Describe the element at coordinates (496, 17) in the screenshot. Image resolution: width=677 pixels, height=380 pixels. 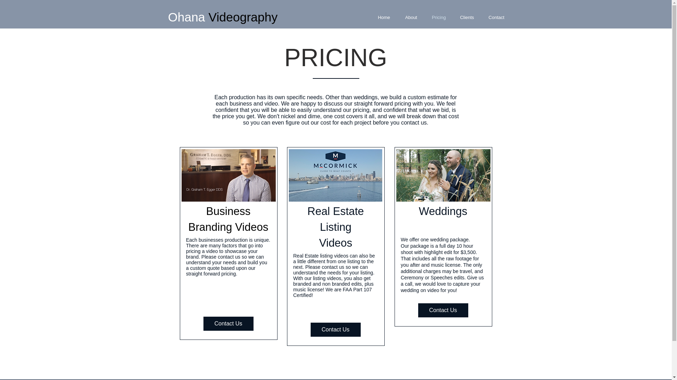
I see `Contact` at that location.